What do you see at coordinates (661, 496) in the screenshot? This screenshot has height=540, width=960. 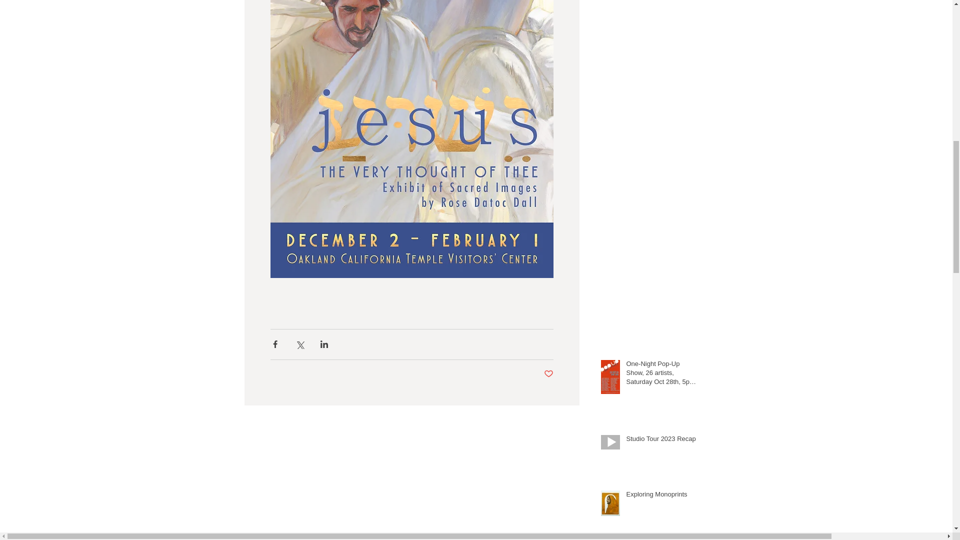 I see `Exploring Monoprints` at bounding box center [661, 496].